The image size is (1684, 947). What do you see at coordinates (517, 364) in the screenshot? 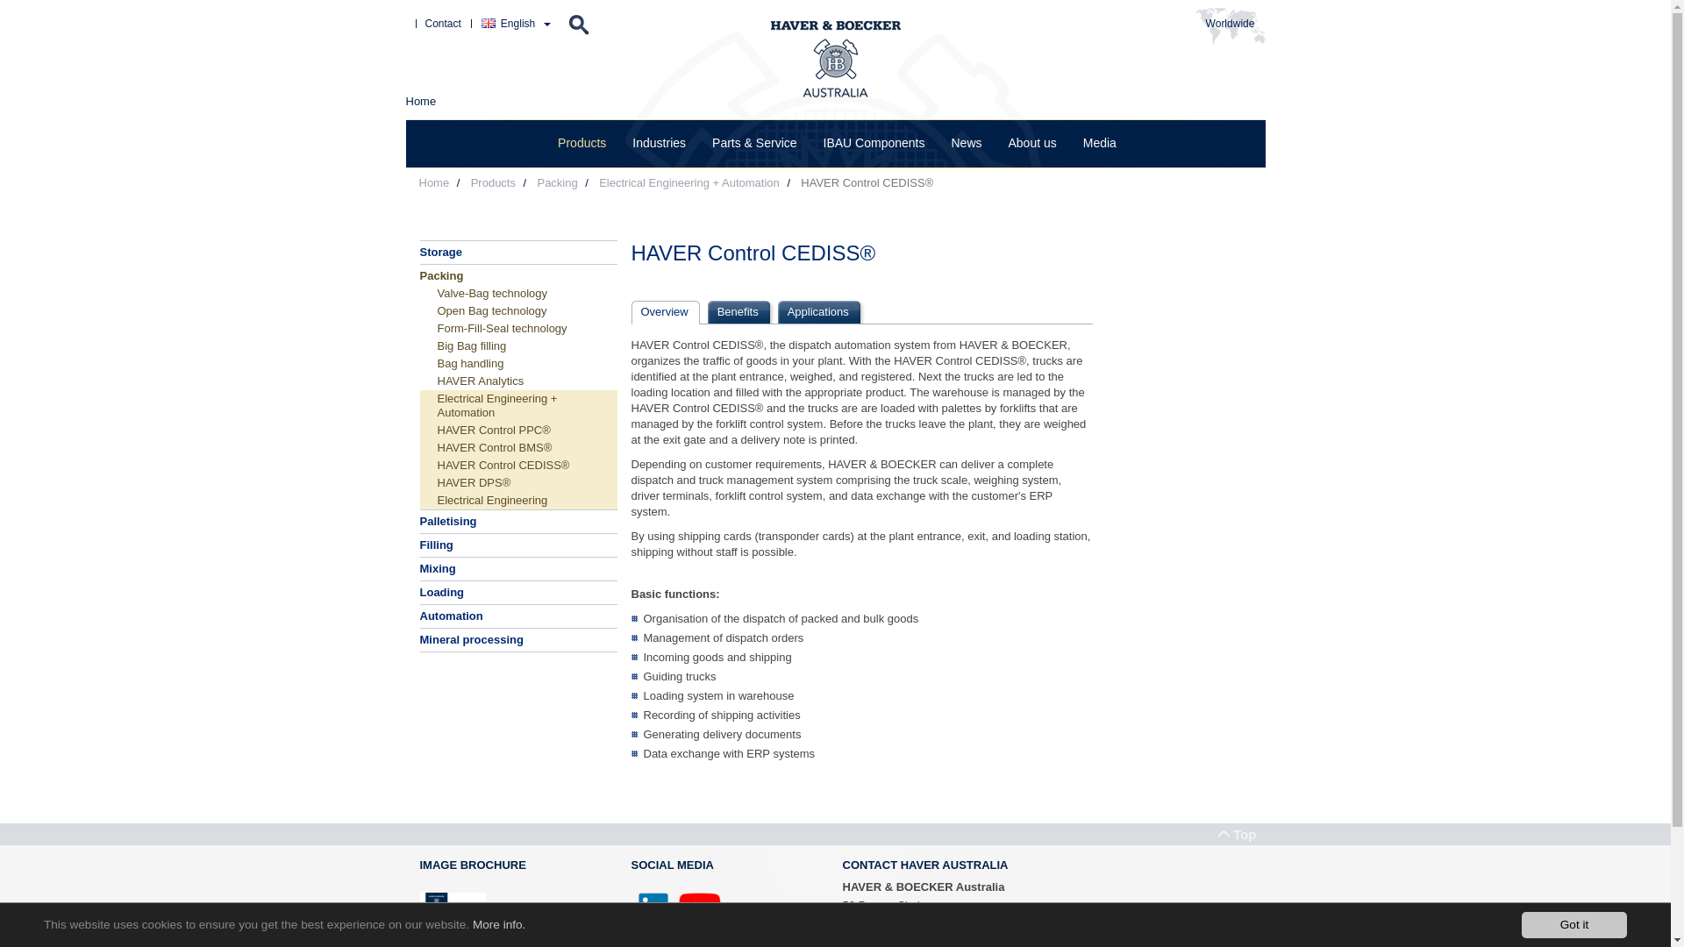
I see `Bag handling` at bounding box center [517, 364].